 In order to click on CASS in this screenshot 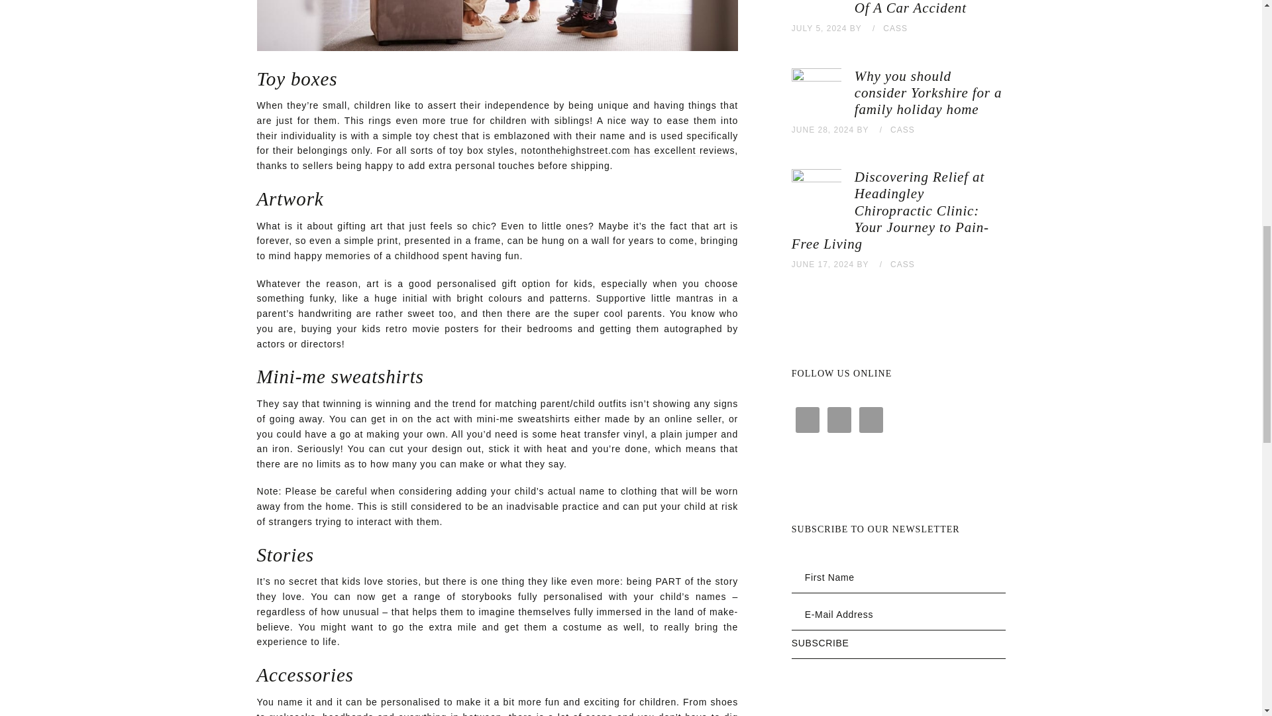, I will do `click(902, 130)`.